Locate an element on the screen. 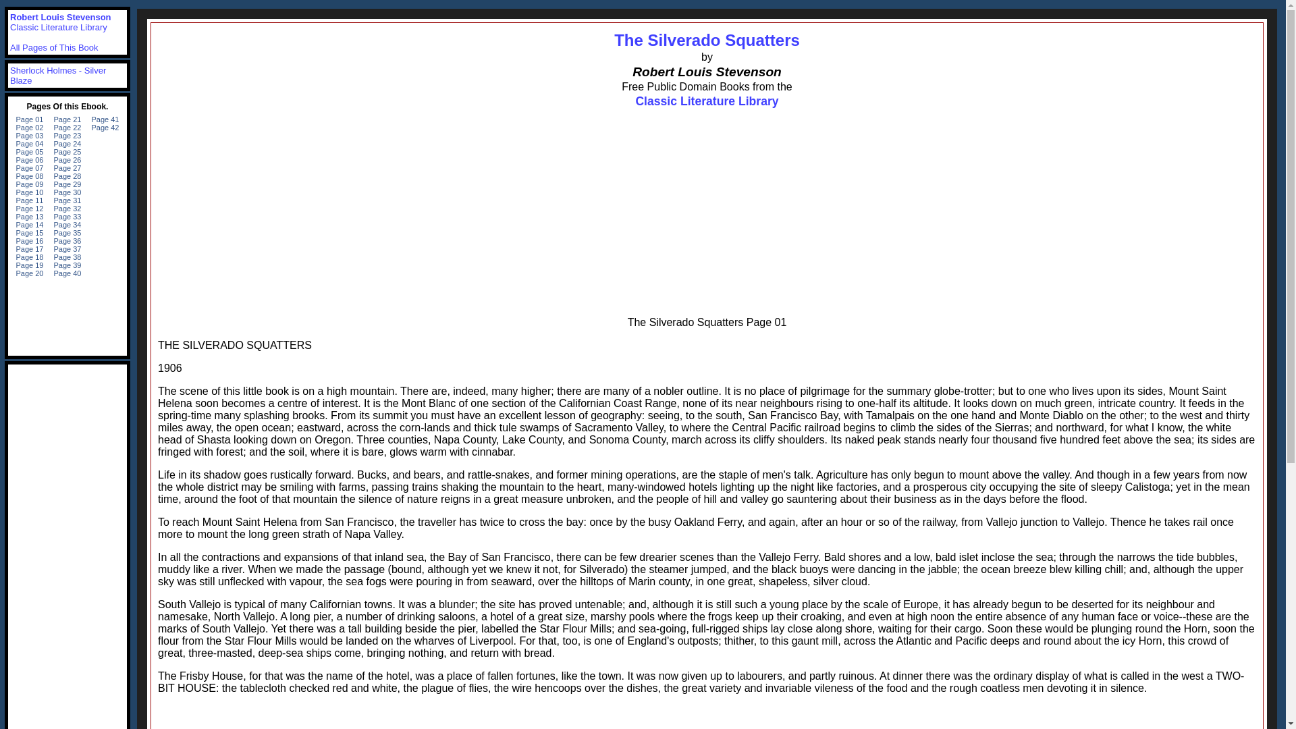 Image resolution: width=1296 pixels, height=729 pixels. Sherlock Holmes - Silver Blaze is located at coordinates (58, 76).